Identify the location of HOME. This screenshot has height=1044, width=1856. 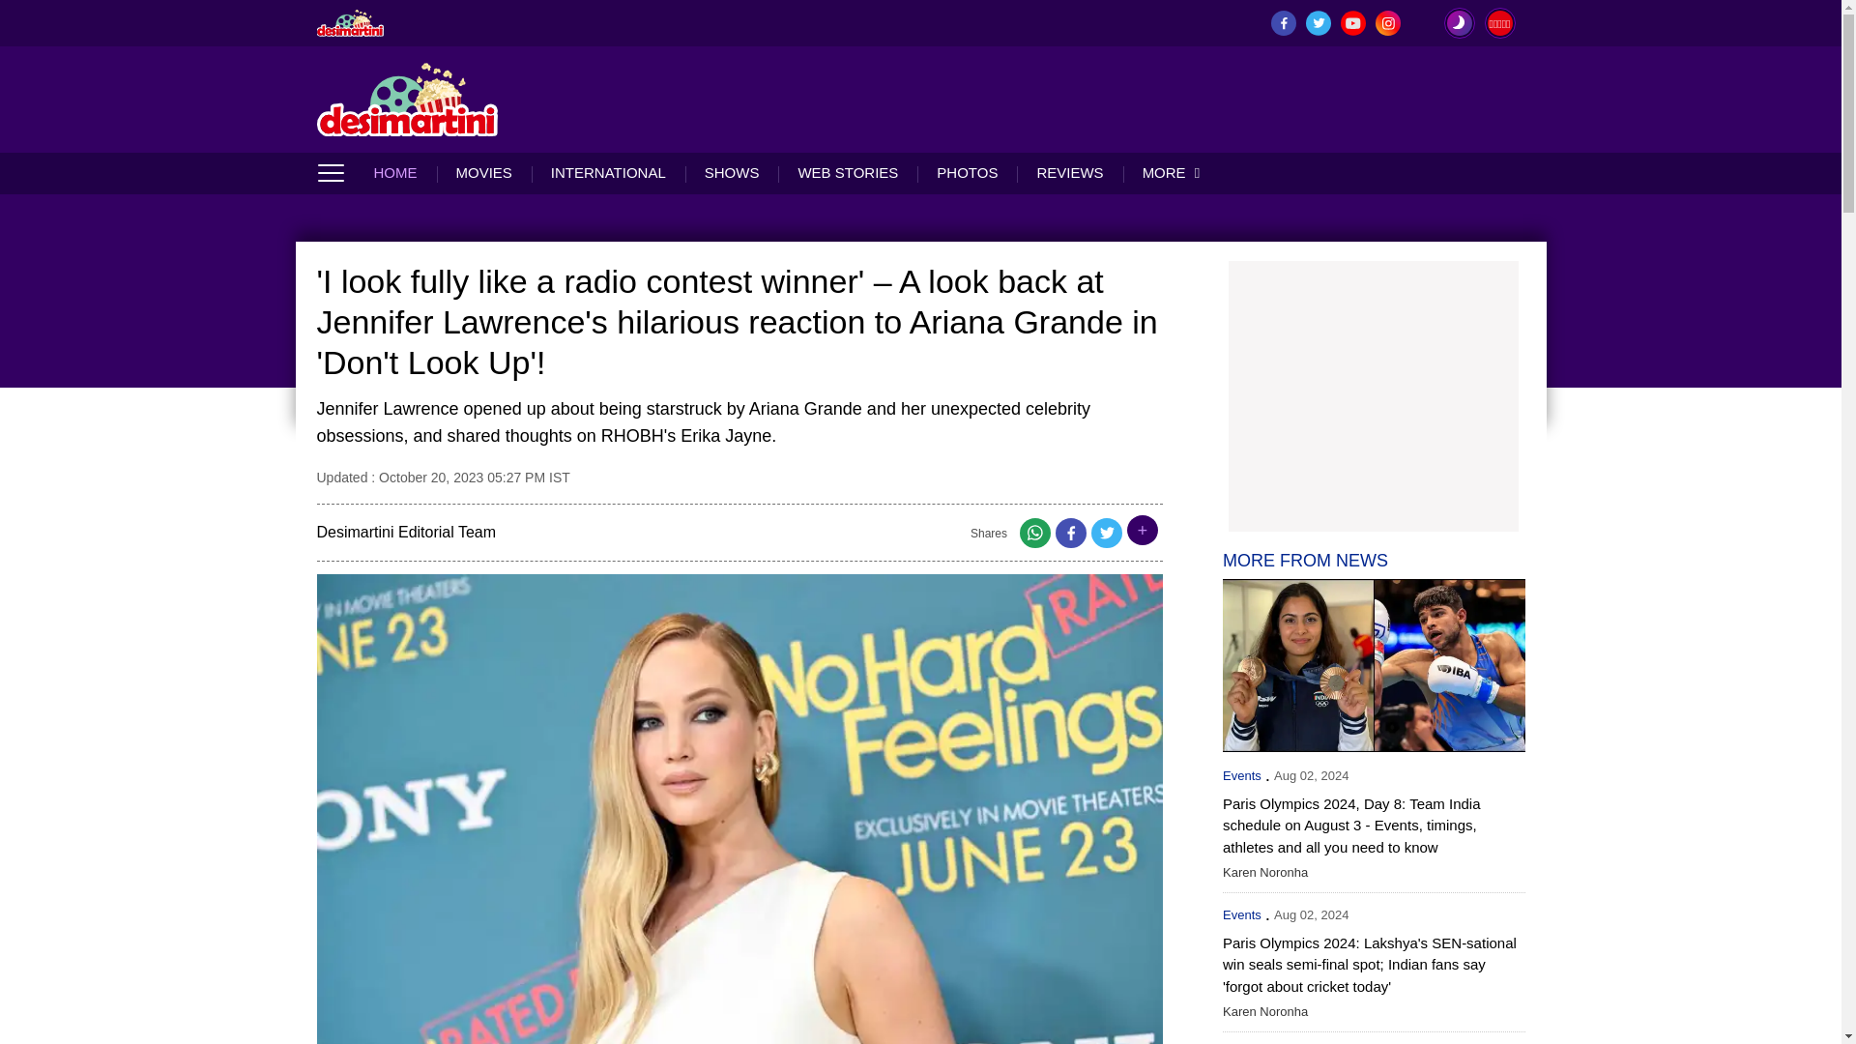
(404, 172).